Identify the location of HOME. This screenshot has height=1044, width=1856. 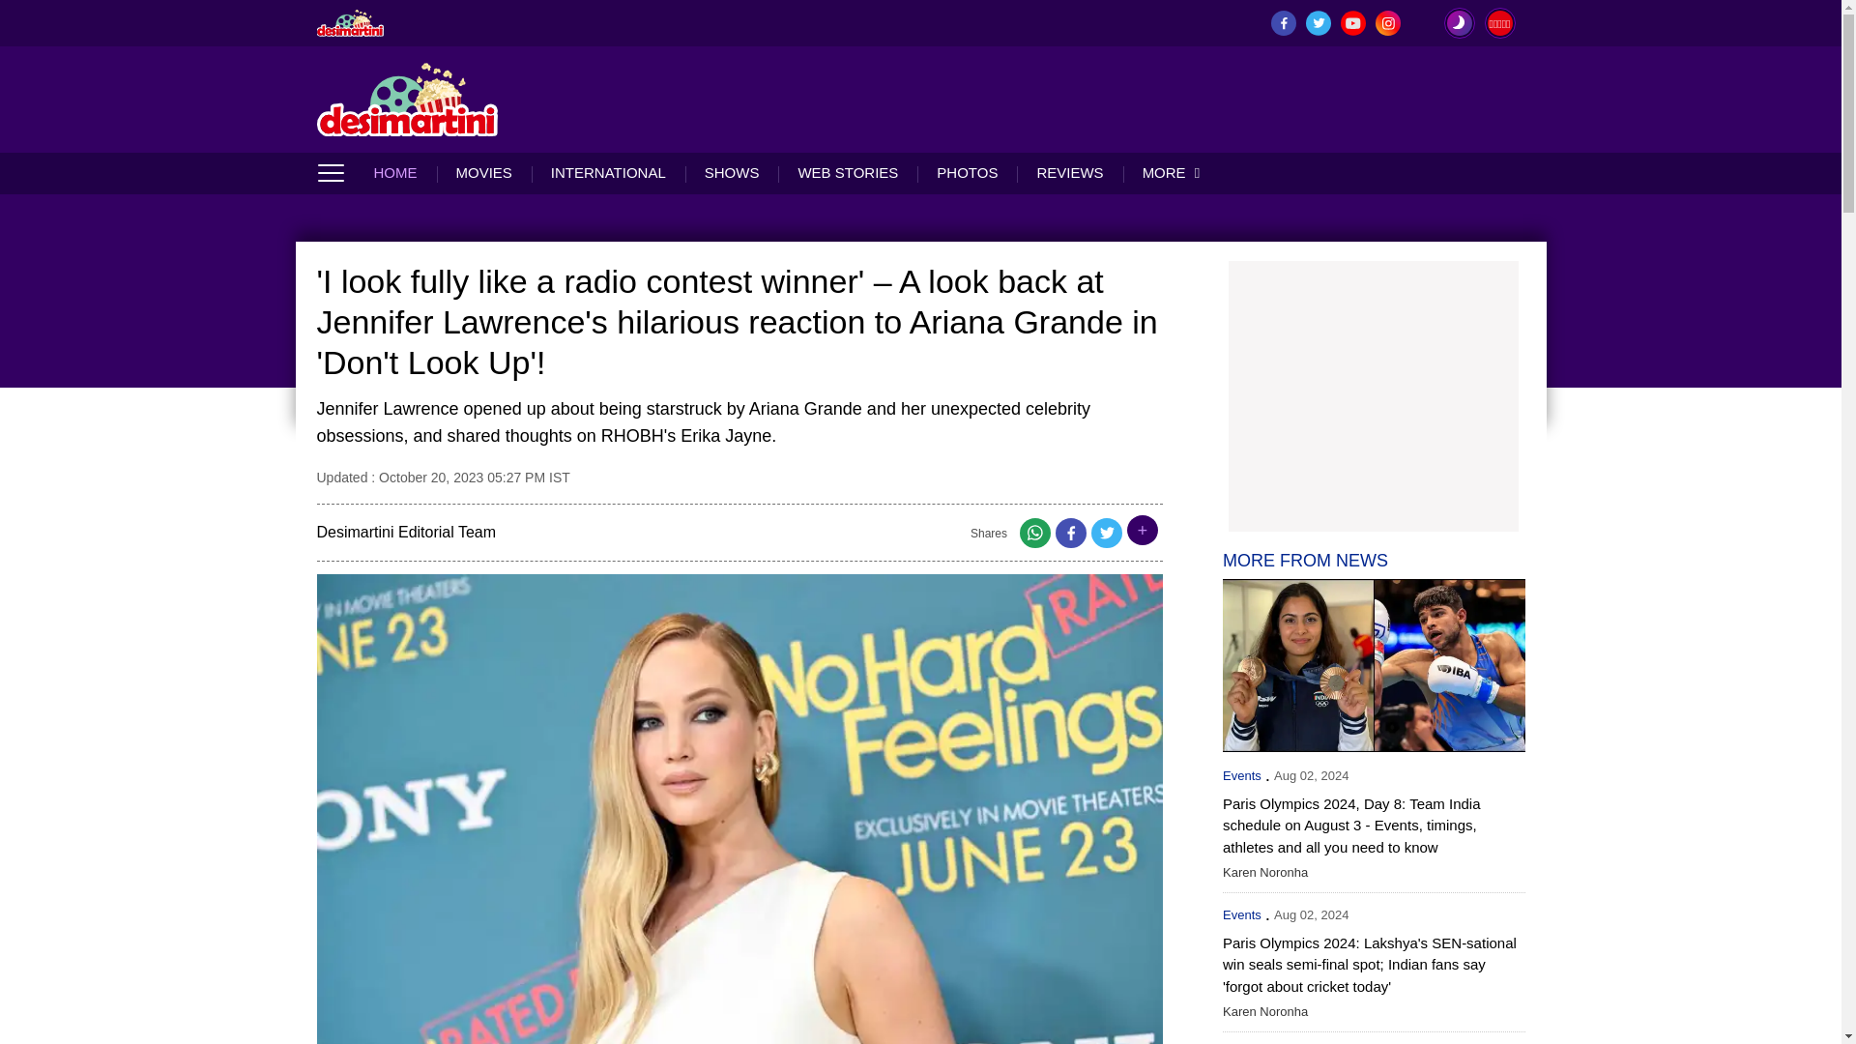
(404, 172).